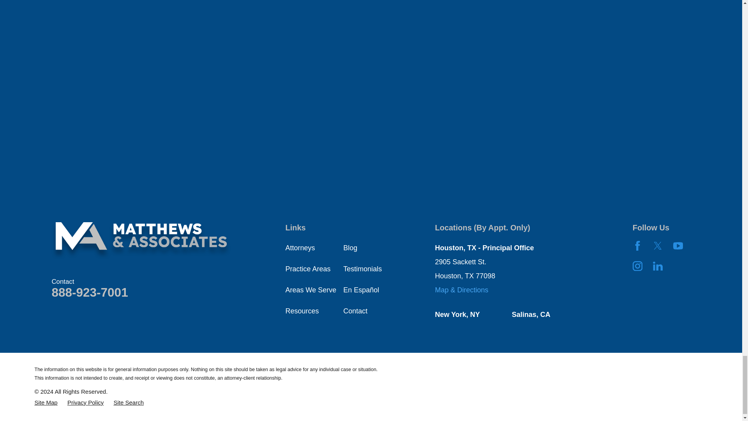  Describe the element at coordinates (637, 266) in the screenshot. I see `Instagram` at that location.